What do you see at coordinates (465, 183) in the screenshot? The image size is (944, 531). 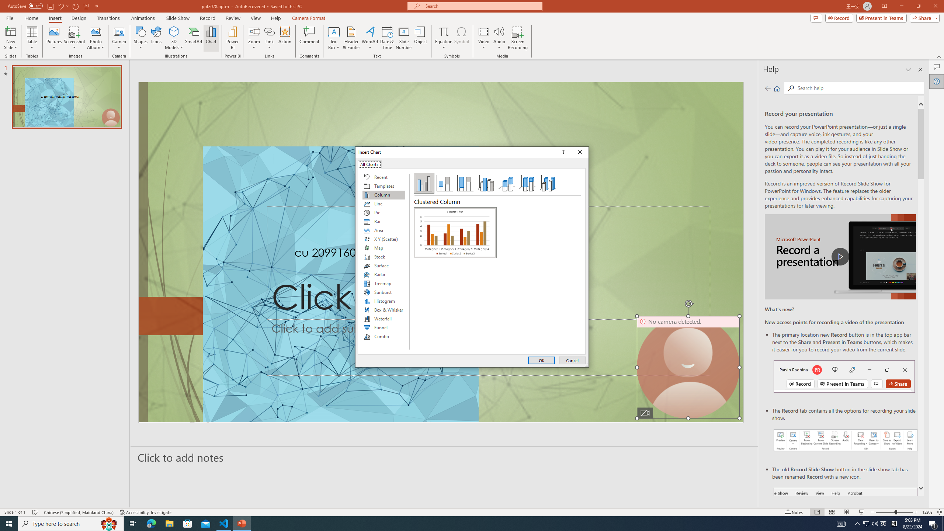 I see `100% Stacked Column` at bounding box center [465, 183].